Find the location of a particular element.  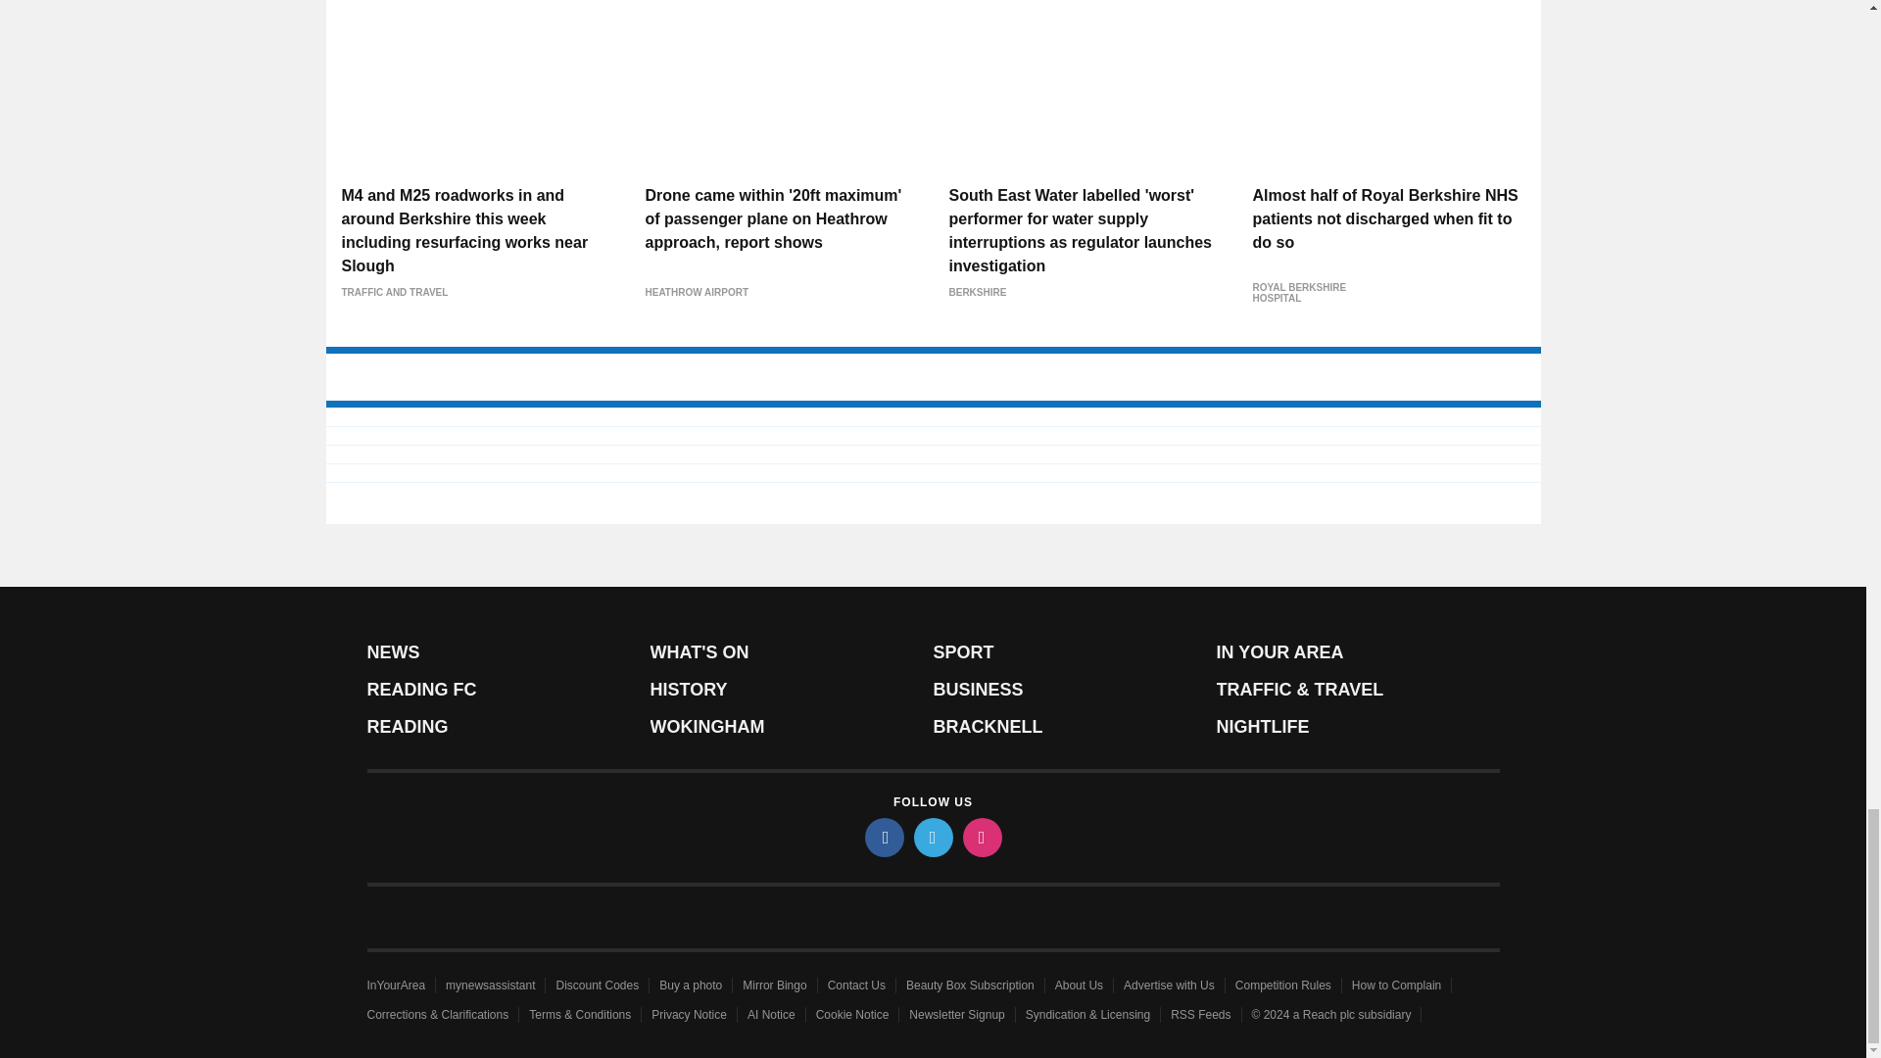

facebook is located at coordinates (883, 837).